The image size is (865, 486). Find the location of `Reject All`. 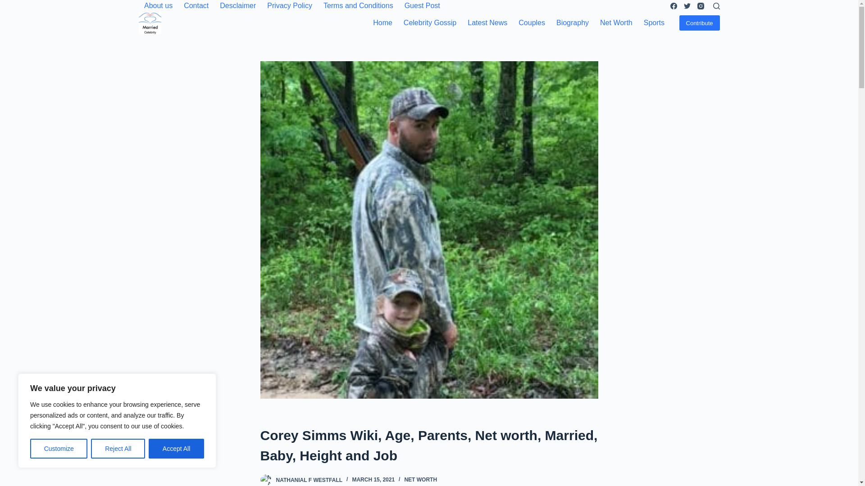

Reject All is located at coordinates (118, 449).